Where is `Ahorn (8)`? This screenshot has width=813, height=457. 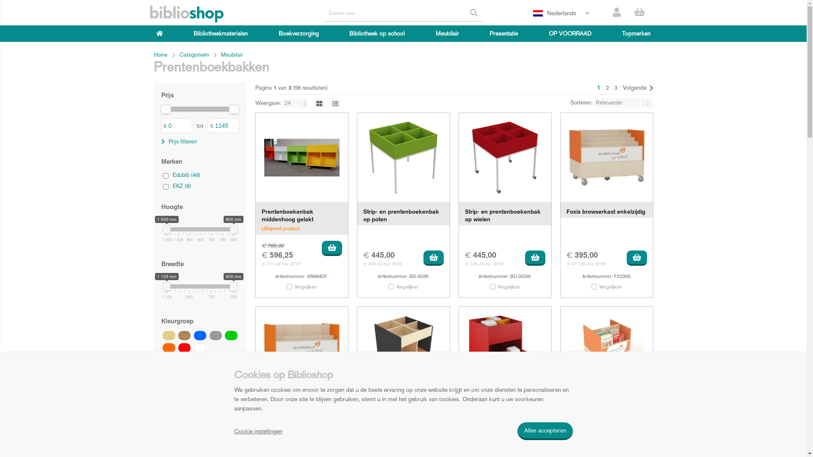
Ahorn (8) is located at coordinates (169, 336).